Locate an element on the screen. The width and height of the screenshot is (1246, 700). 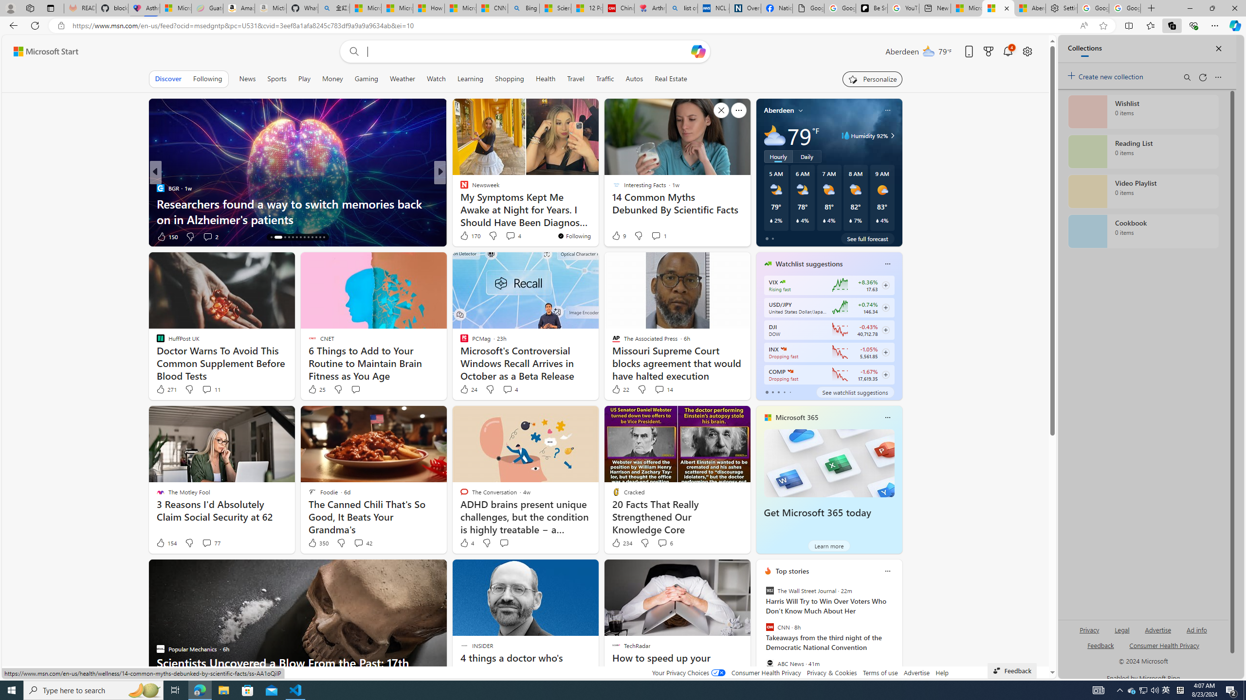
tab-1 is located at coordinates (773, 392).